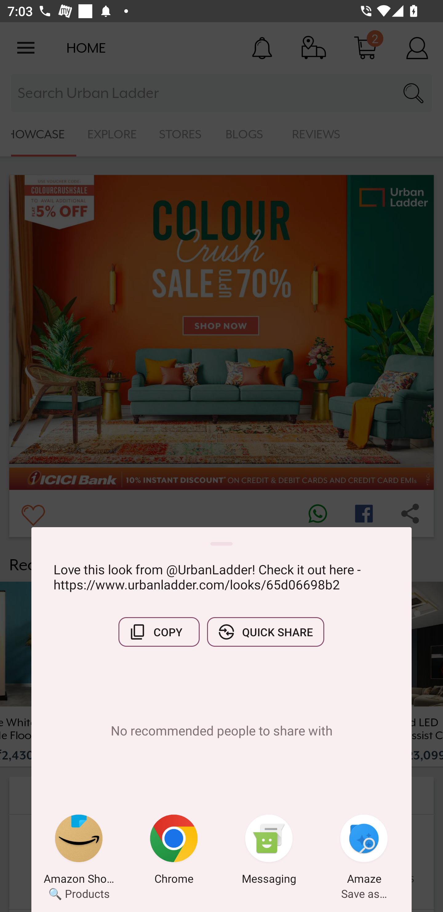 Image resolution: width=443 pixels, height=912 pixels. Describe the element at coordinates (364, 851) in the screenshot. I see `Amaze Save as…` at that location.